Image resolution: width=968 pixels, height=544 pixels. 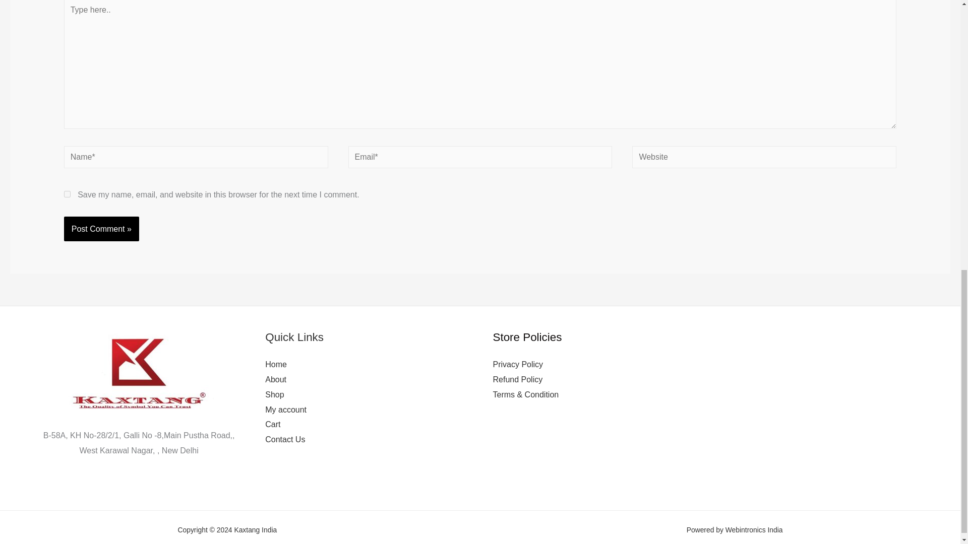 What do you see at coordinates (67, 194) in the screenshot?
I see `yes` at bounding box center [67, 194].